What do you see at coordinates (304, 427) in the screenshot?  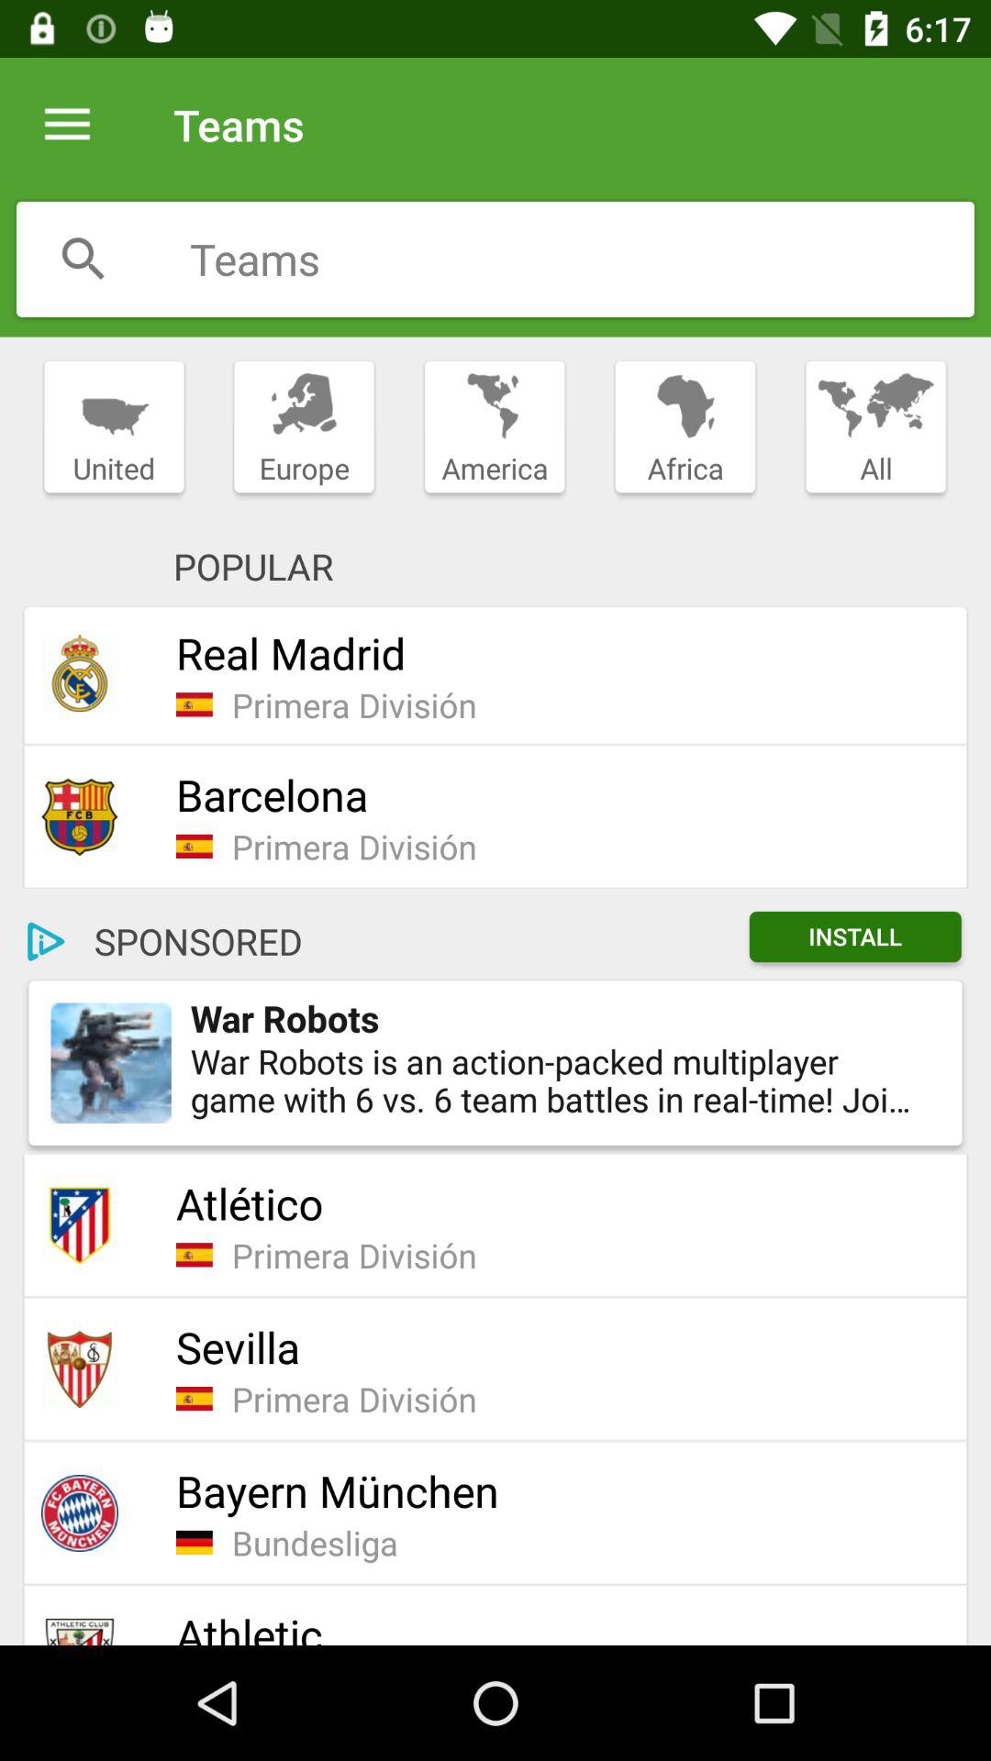 I see `select europe item` at bounding box center [304, 427].